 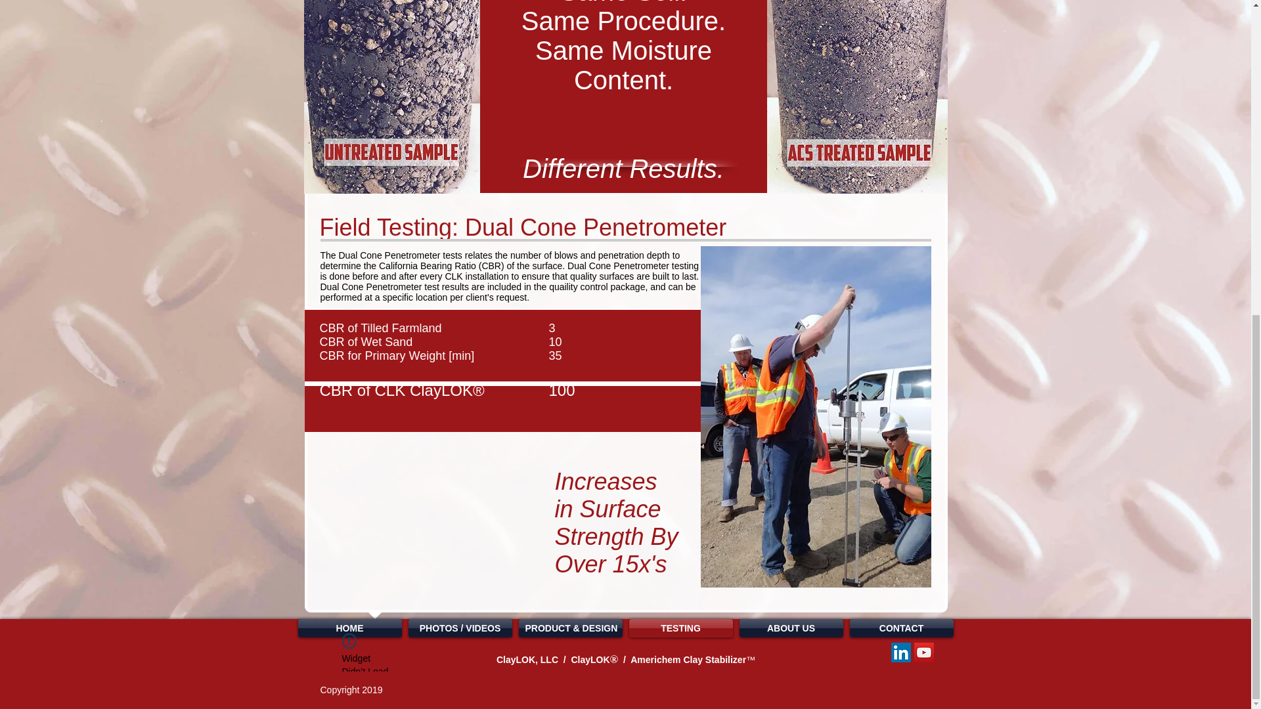 What do you see at coordinates (590, 659) in the screenshot?
I see `ClayLOK` at bounding box center [590, 659].